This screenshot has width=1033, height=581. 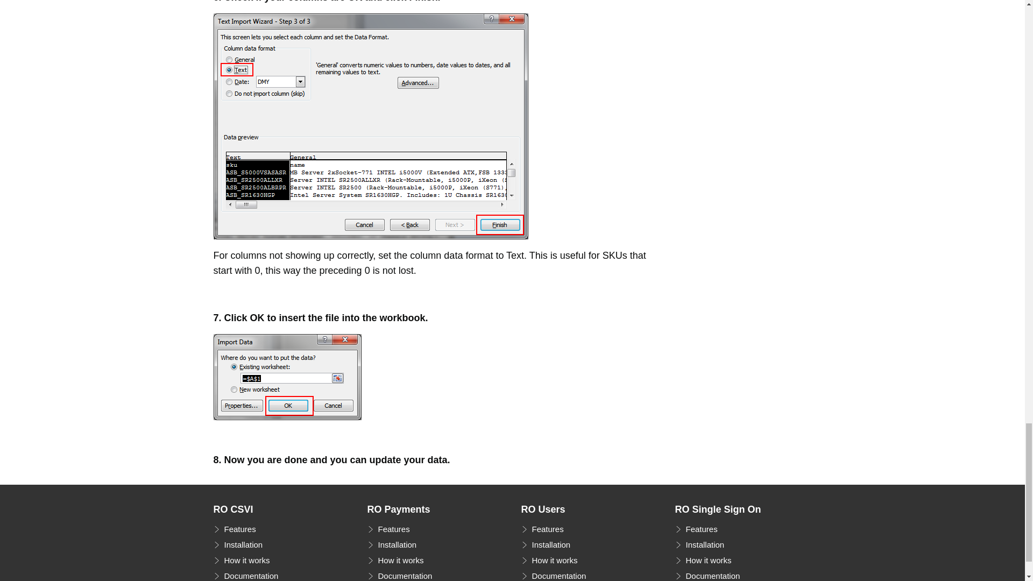 What do you see at coordinates (695, 529) in the screenshot?
I see `Features` at bounding box center [695, 529].